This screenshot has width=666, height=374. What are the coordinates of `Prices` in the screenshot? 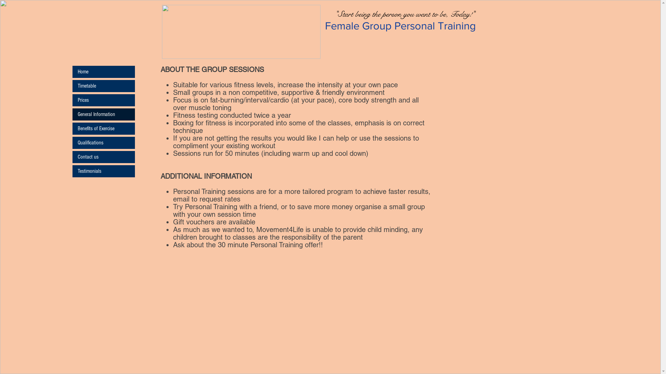 It's located at (103, 100).